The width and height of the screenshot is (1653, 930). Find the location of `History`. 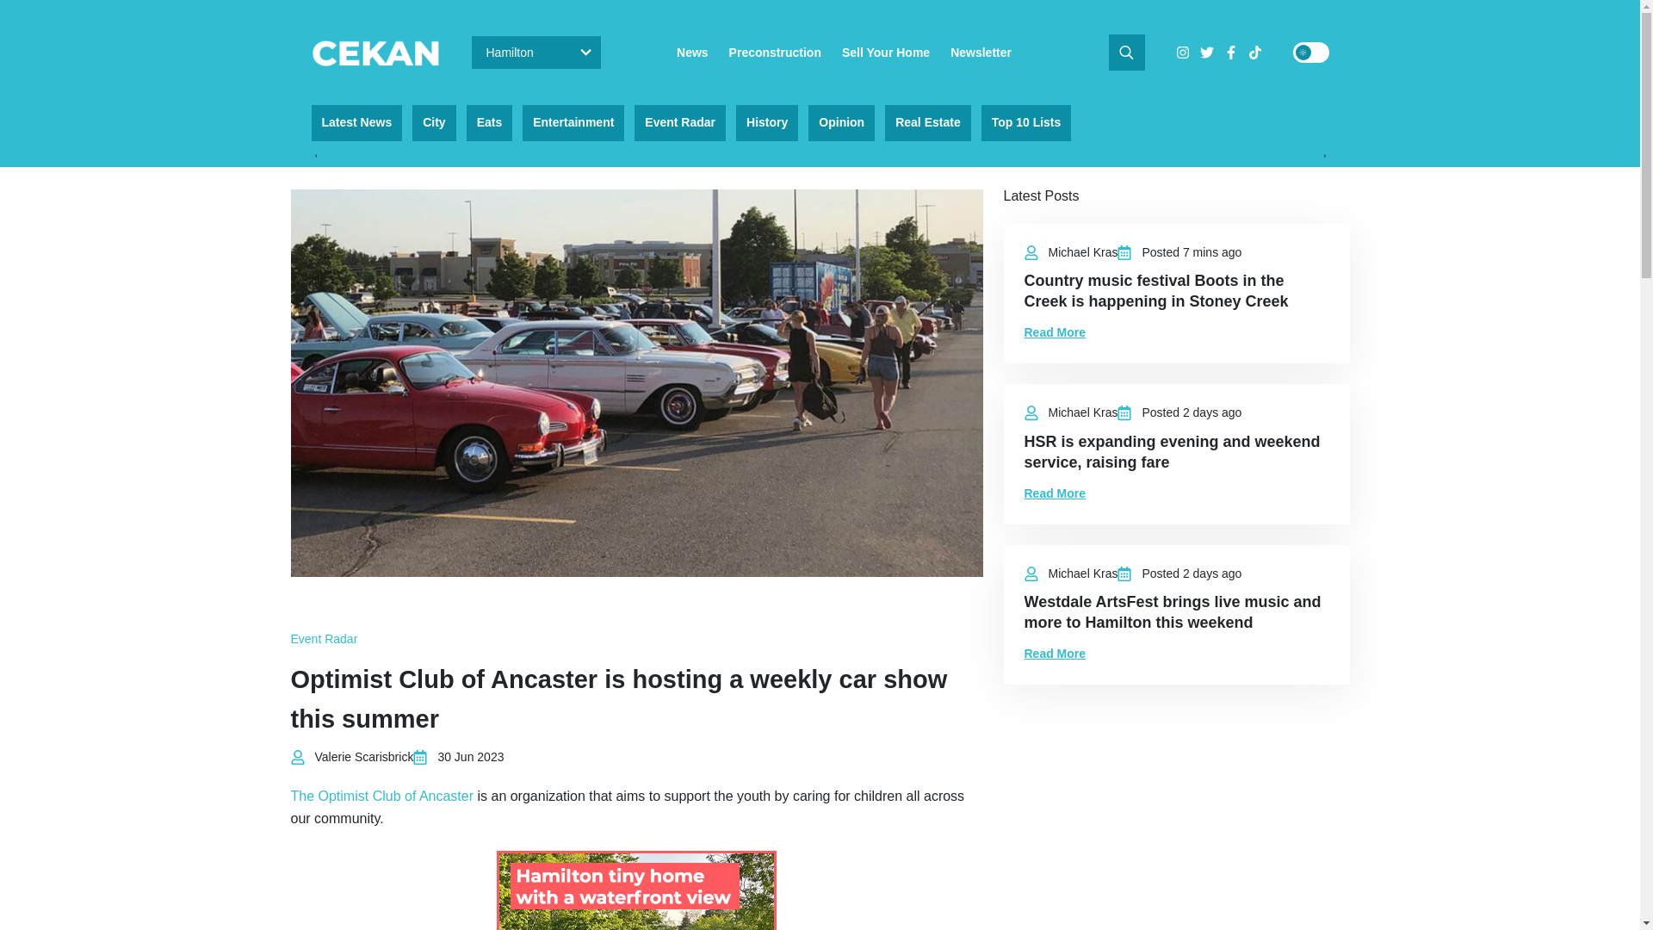

History is located at coordinates (766, 122).